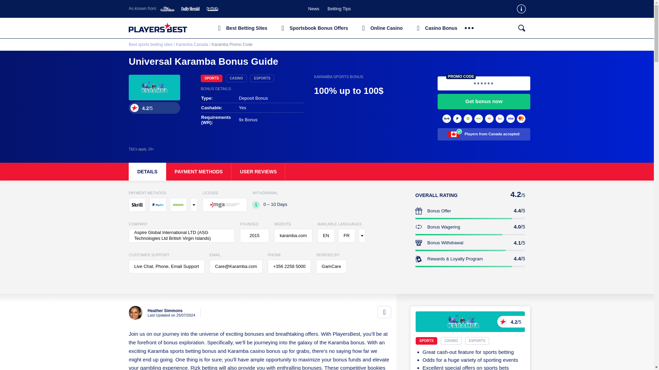 The width and height of the screenshot is (659, 370). Describe the element at coordinates (329, 172) in the screenshot. I see `News` at that location.